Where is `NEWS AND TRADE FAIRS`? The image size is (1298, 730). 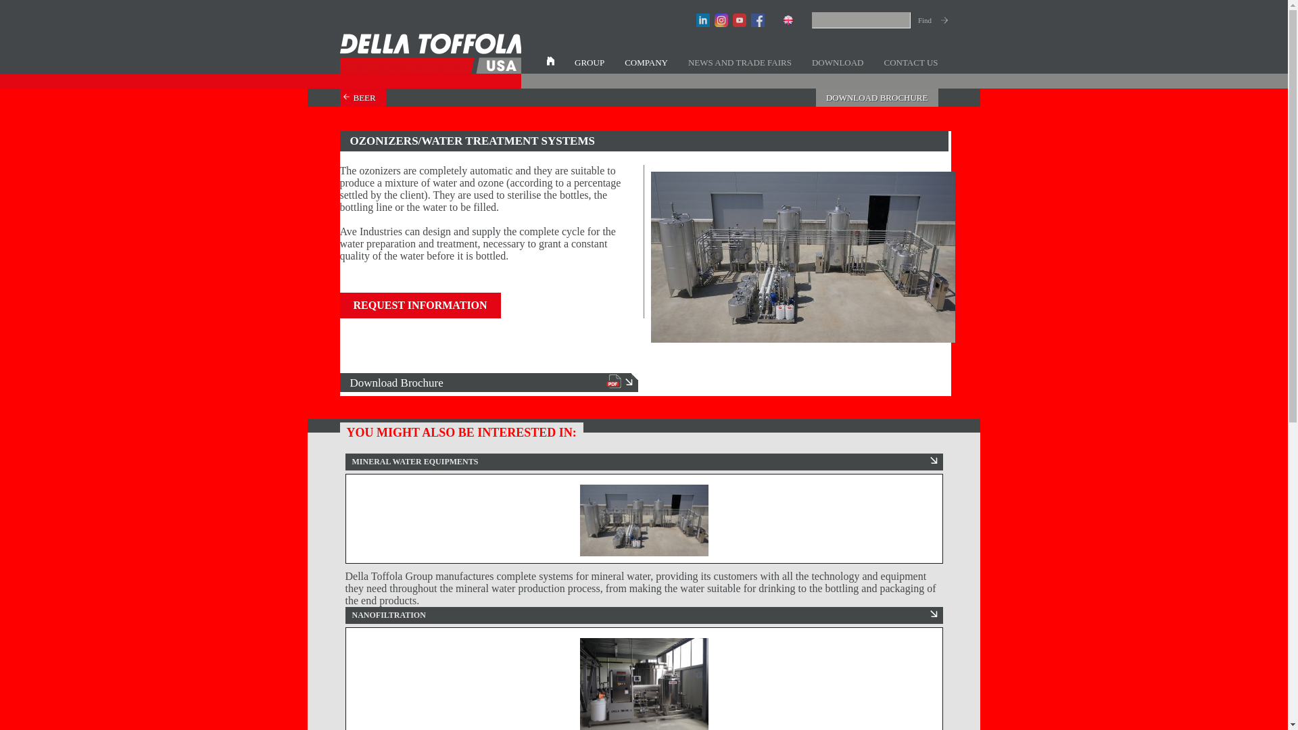 NEWS AND TRADE FAIRS is located at coordinates (740, 62).